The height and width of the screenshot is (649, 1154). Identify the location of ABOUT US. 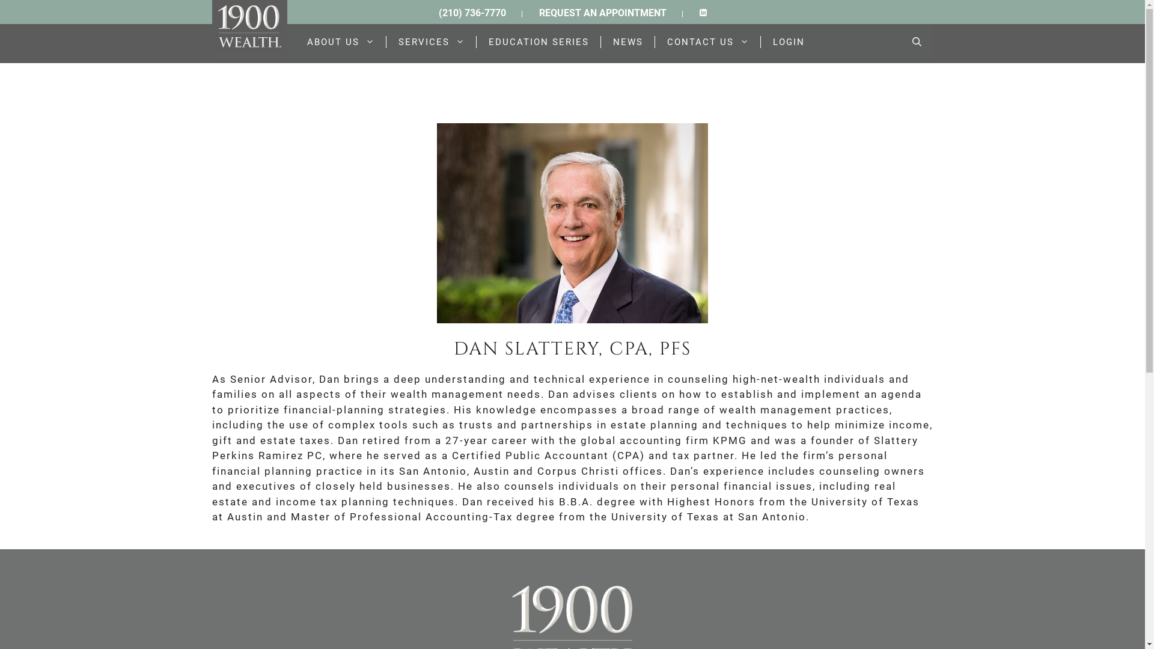
(341, 42).